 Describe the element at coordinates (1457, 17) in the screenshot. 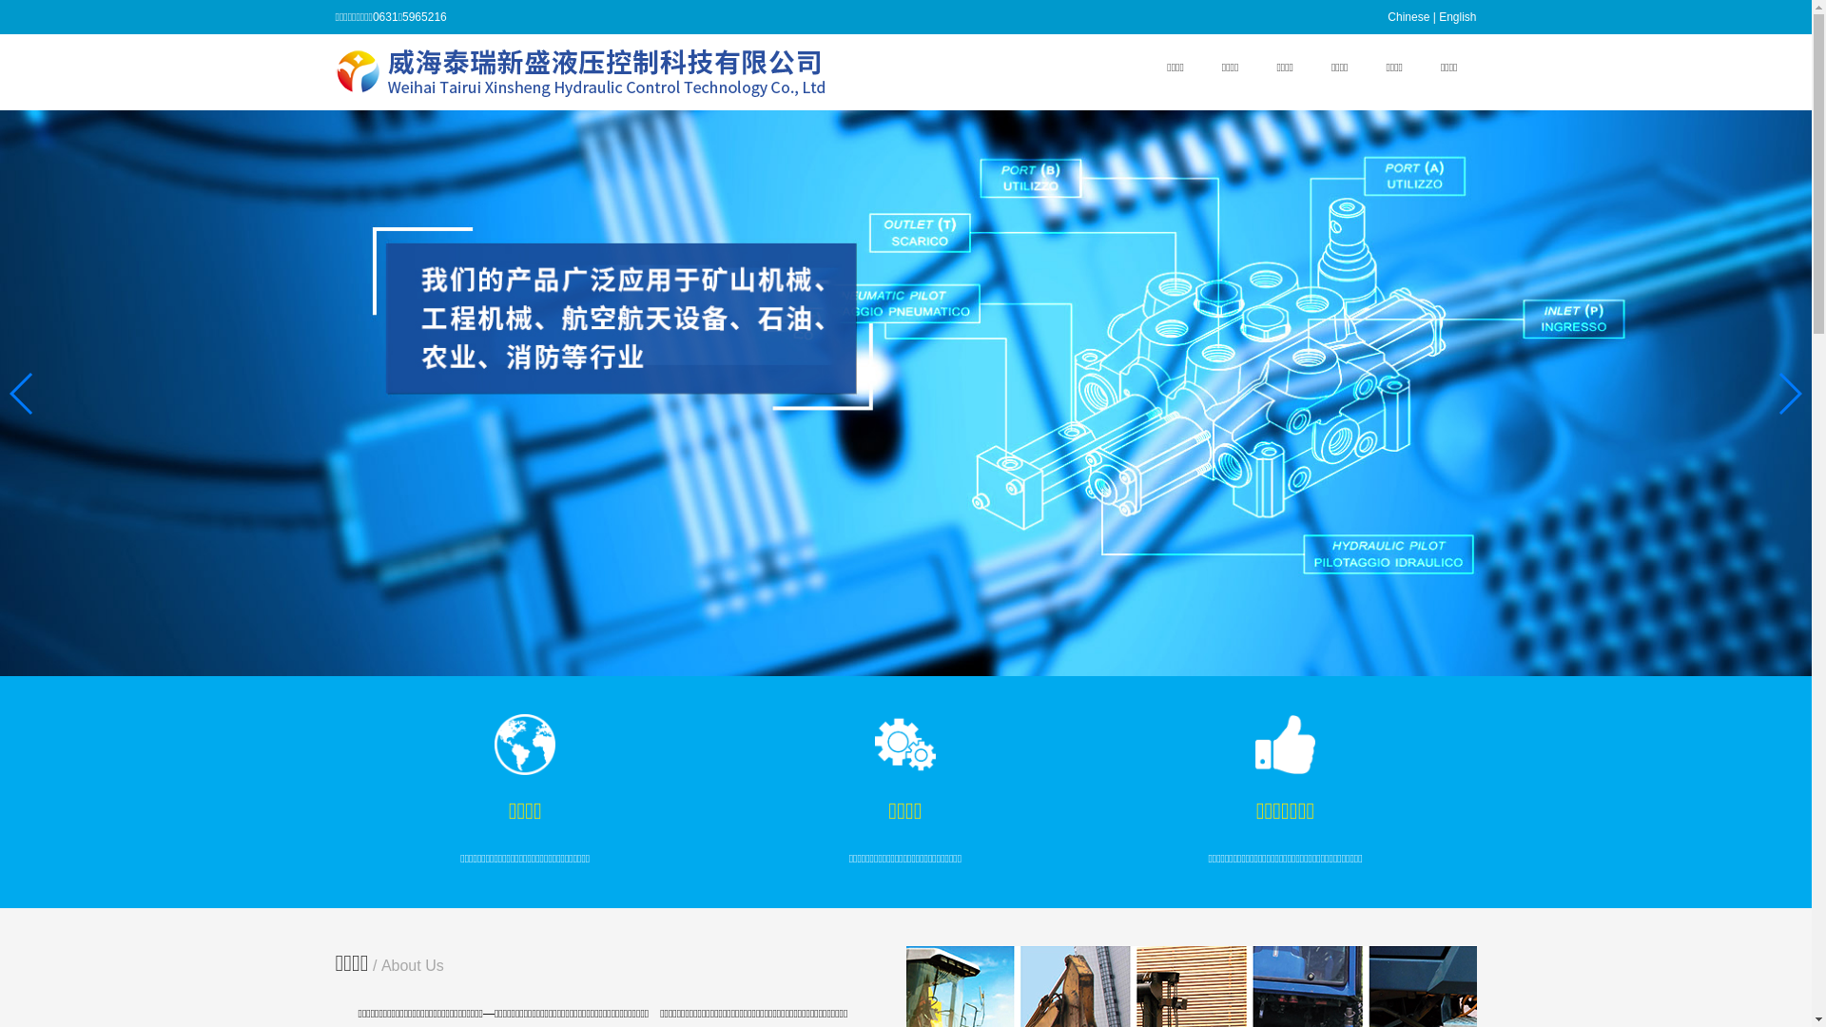

I see `English` at that location.